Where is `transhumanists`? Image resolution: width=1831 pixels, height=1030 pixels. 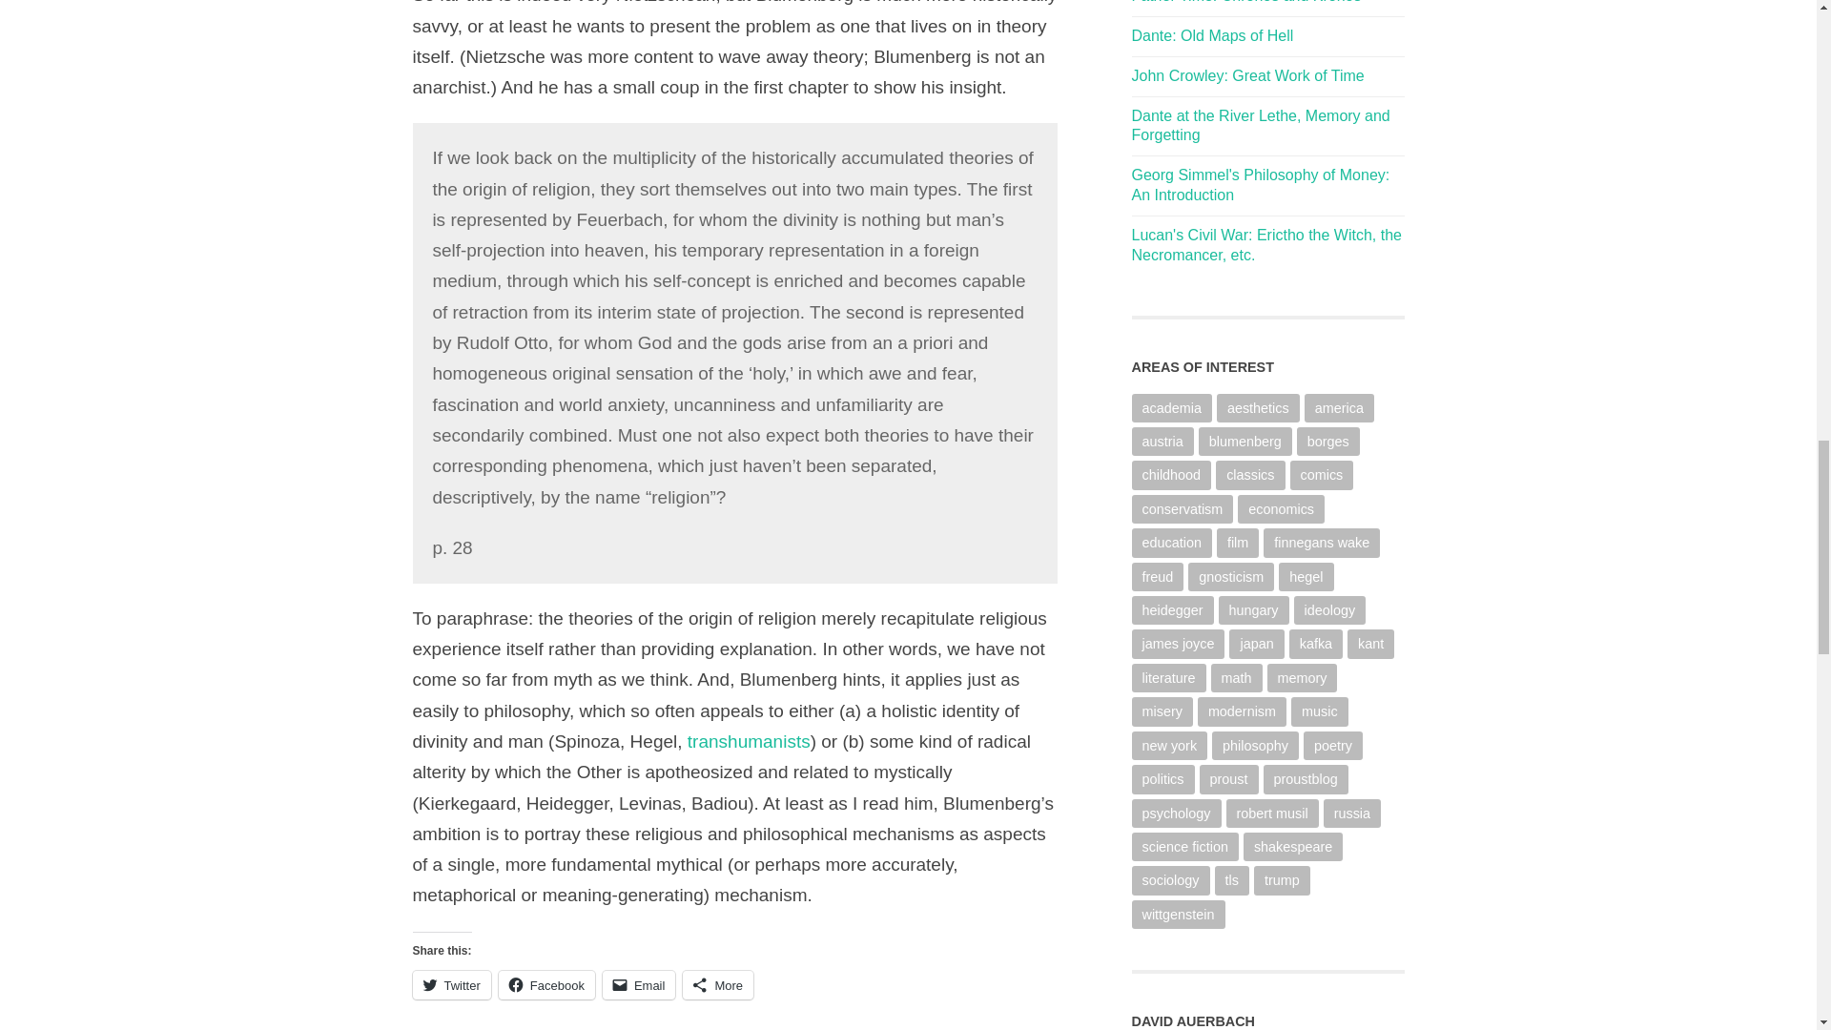
transhumanists is located at coordinates (750, 741).